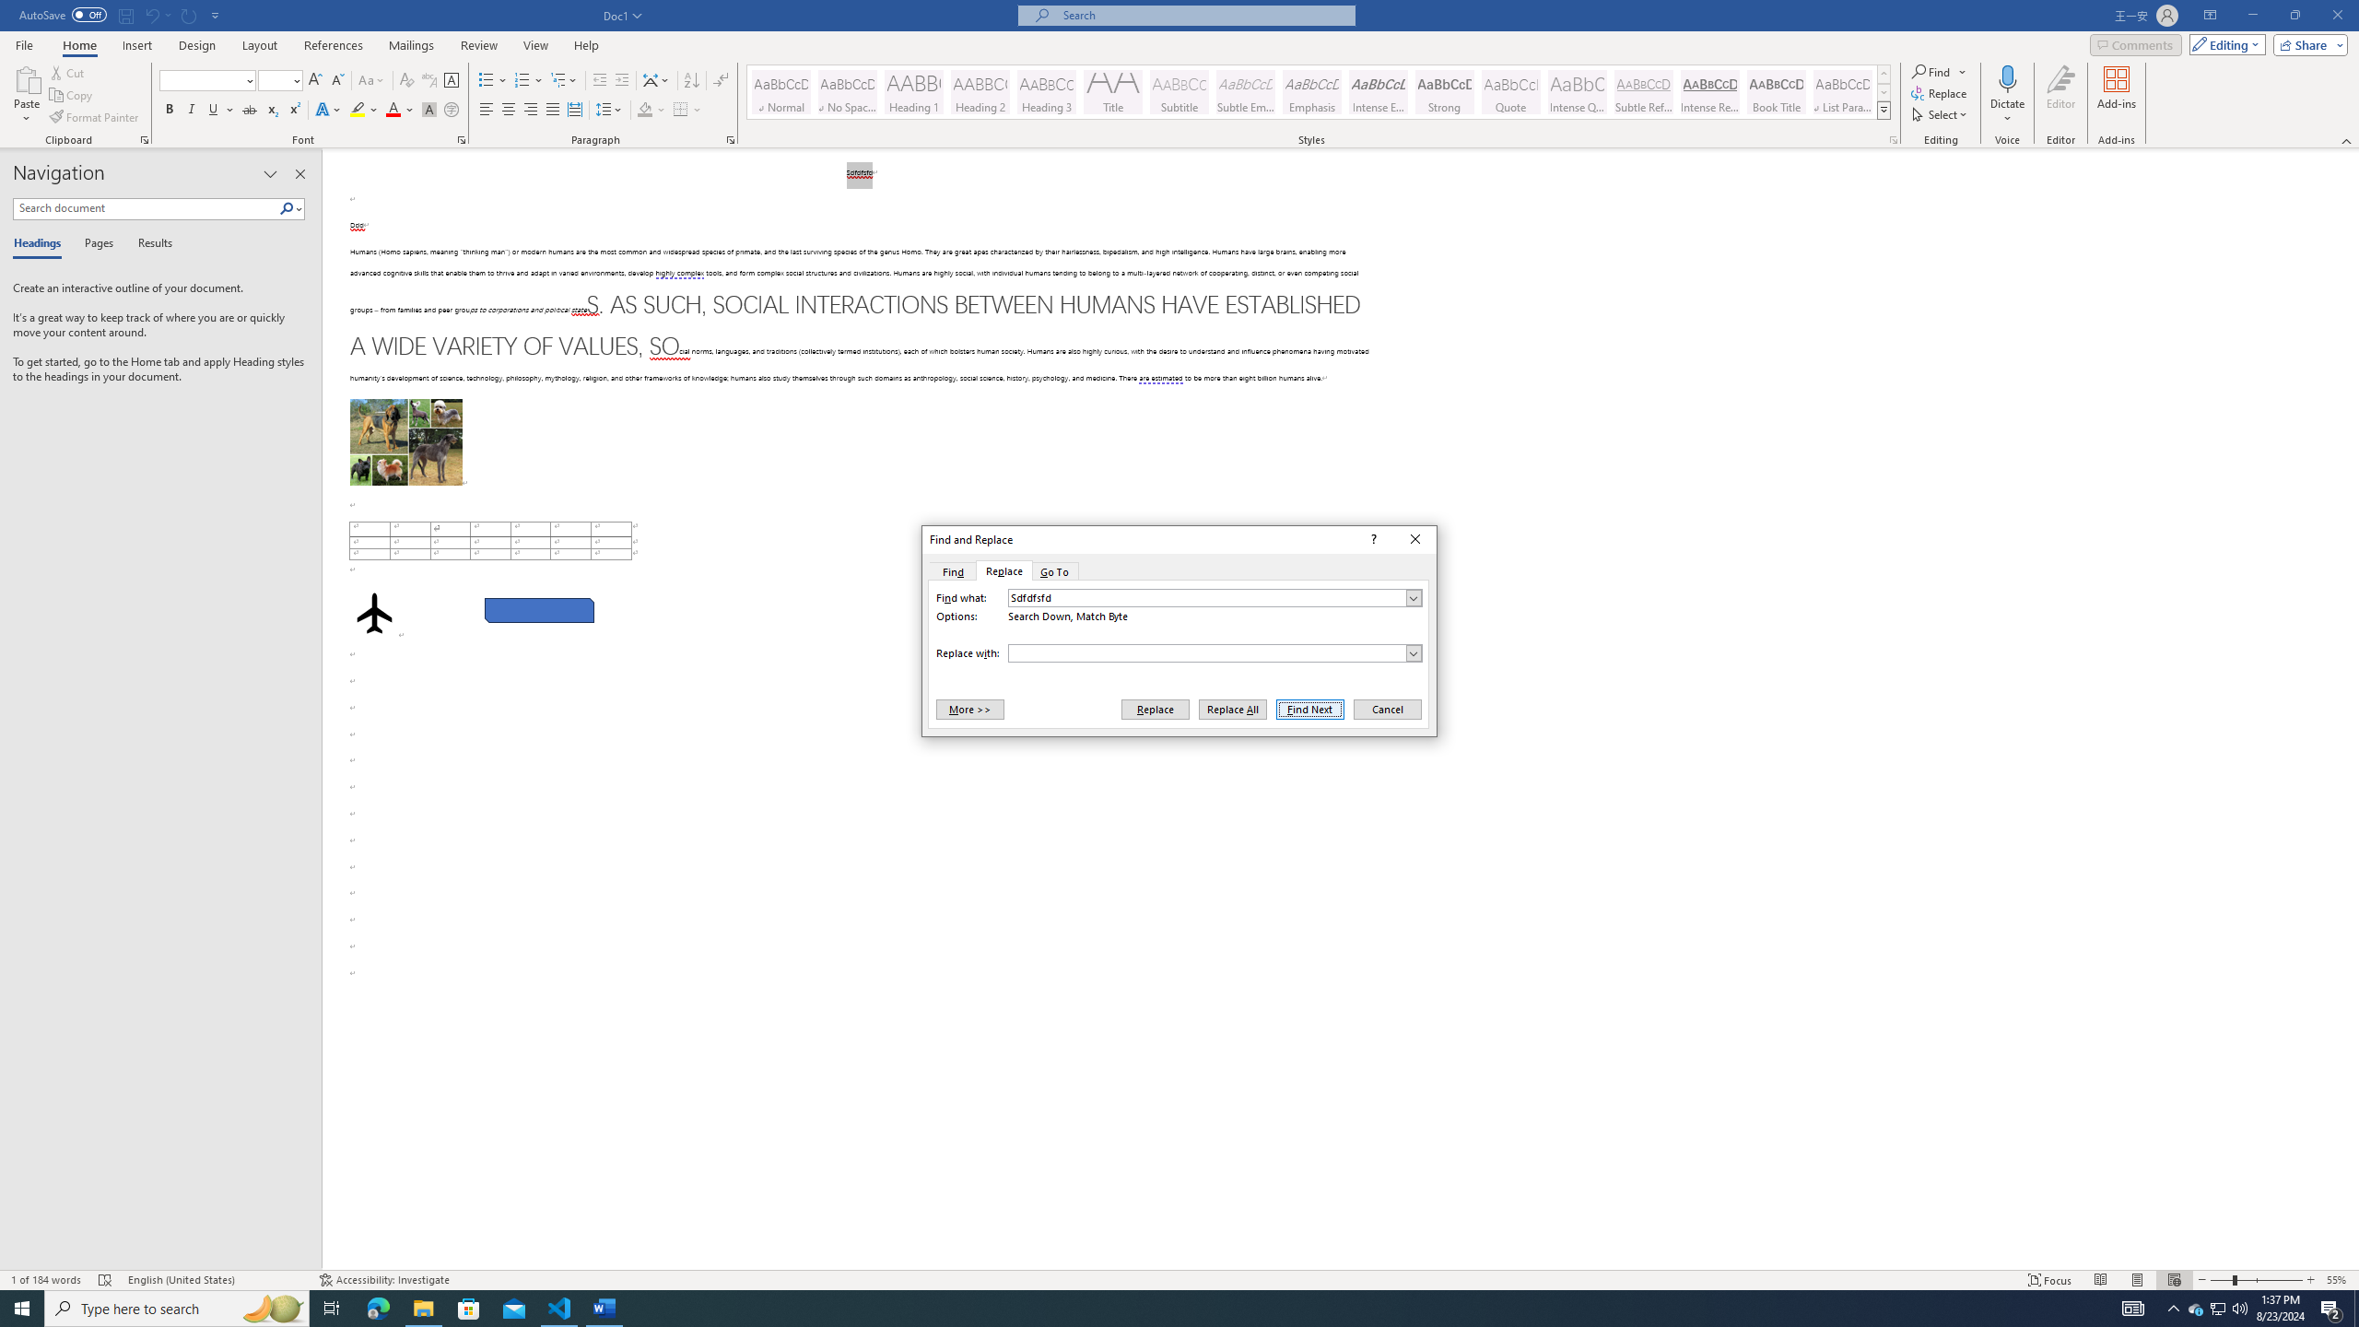 This screenshot has height=1327, width=2359. What do you see at coordinates (531, 111) in the screenshot?
I see `Font Size` at bounding box center [531, 111].